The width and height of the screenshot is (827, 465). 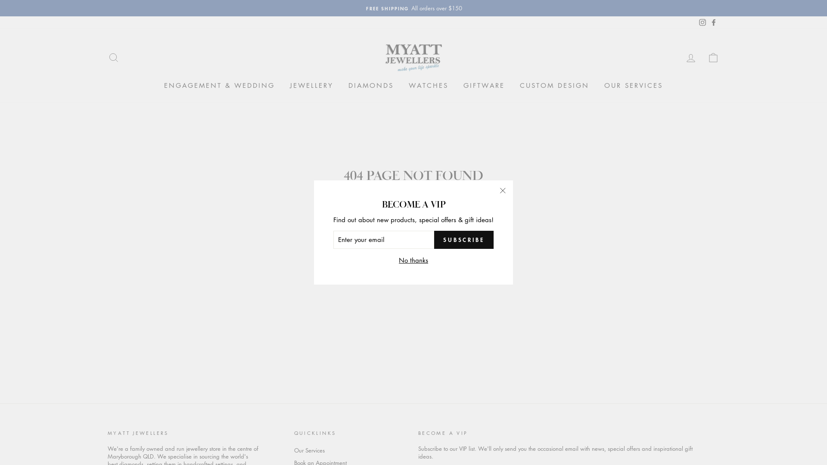 What do you see at coordinates (503, 191) in the screenshot?
I see `"Close (esc)"` at bounding box center [503, 191].